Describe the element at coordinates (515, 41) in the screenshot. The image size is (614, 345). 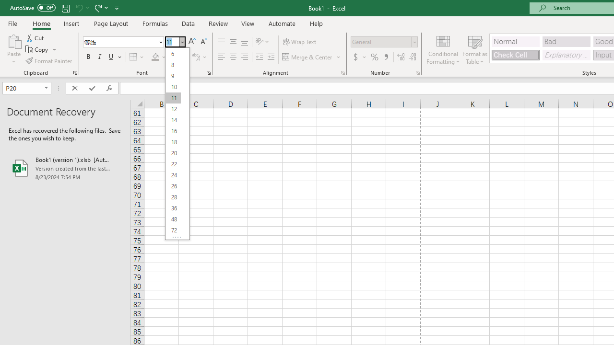
I see `Normal` at that location.